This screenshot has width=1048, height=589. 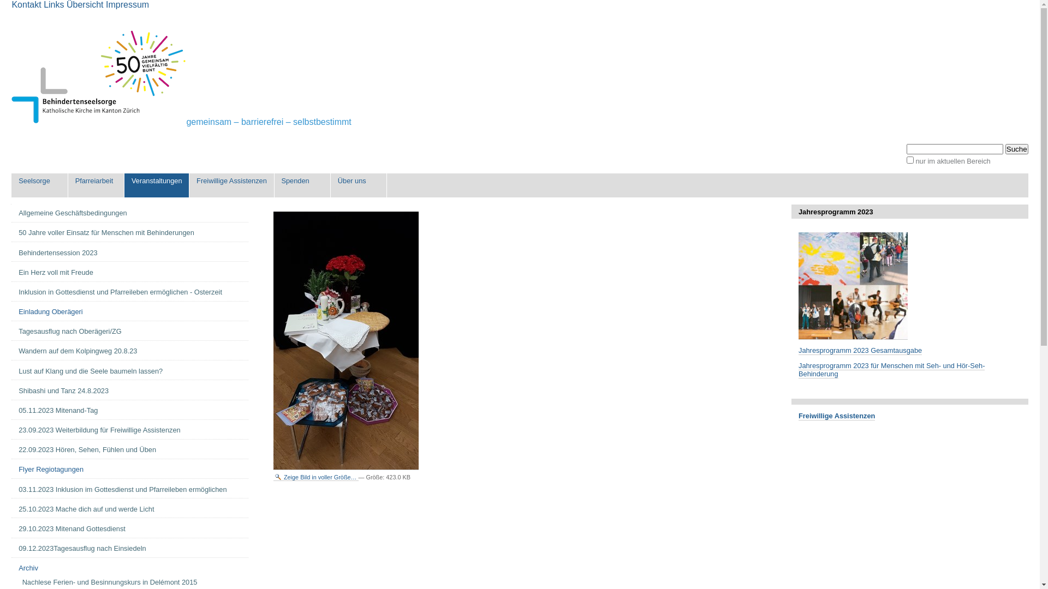 I want to click on Flyer Regiotagungen, so click(x=130, y=470).